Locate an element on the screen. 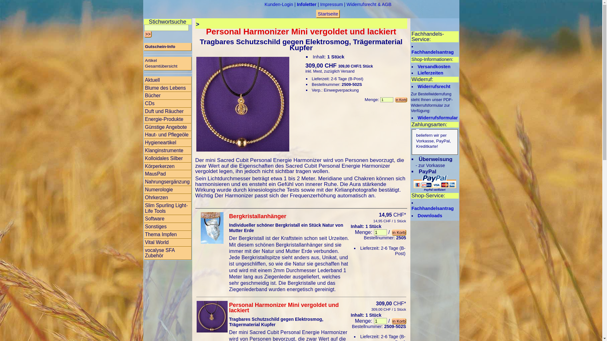 Image resolution: width=607 pixels, height=341 pixels. Downloads is located at coordinates (430, 216).